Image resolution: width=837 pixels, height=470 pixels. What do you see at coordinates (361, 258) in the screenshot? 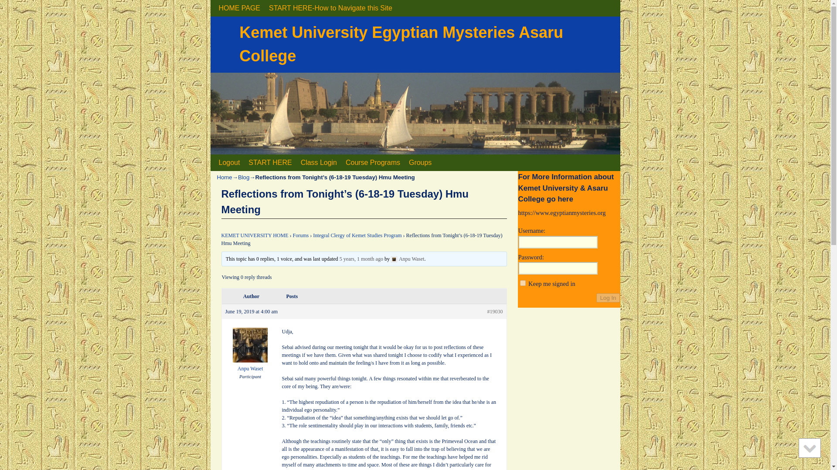
I see `5 years, 1 month ago` at bounding box center [361, 258].